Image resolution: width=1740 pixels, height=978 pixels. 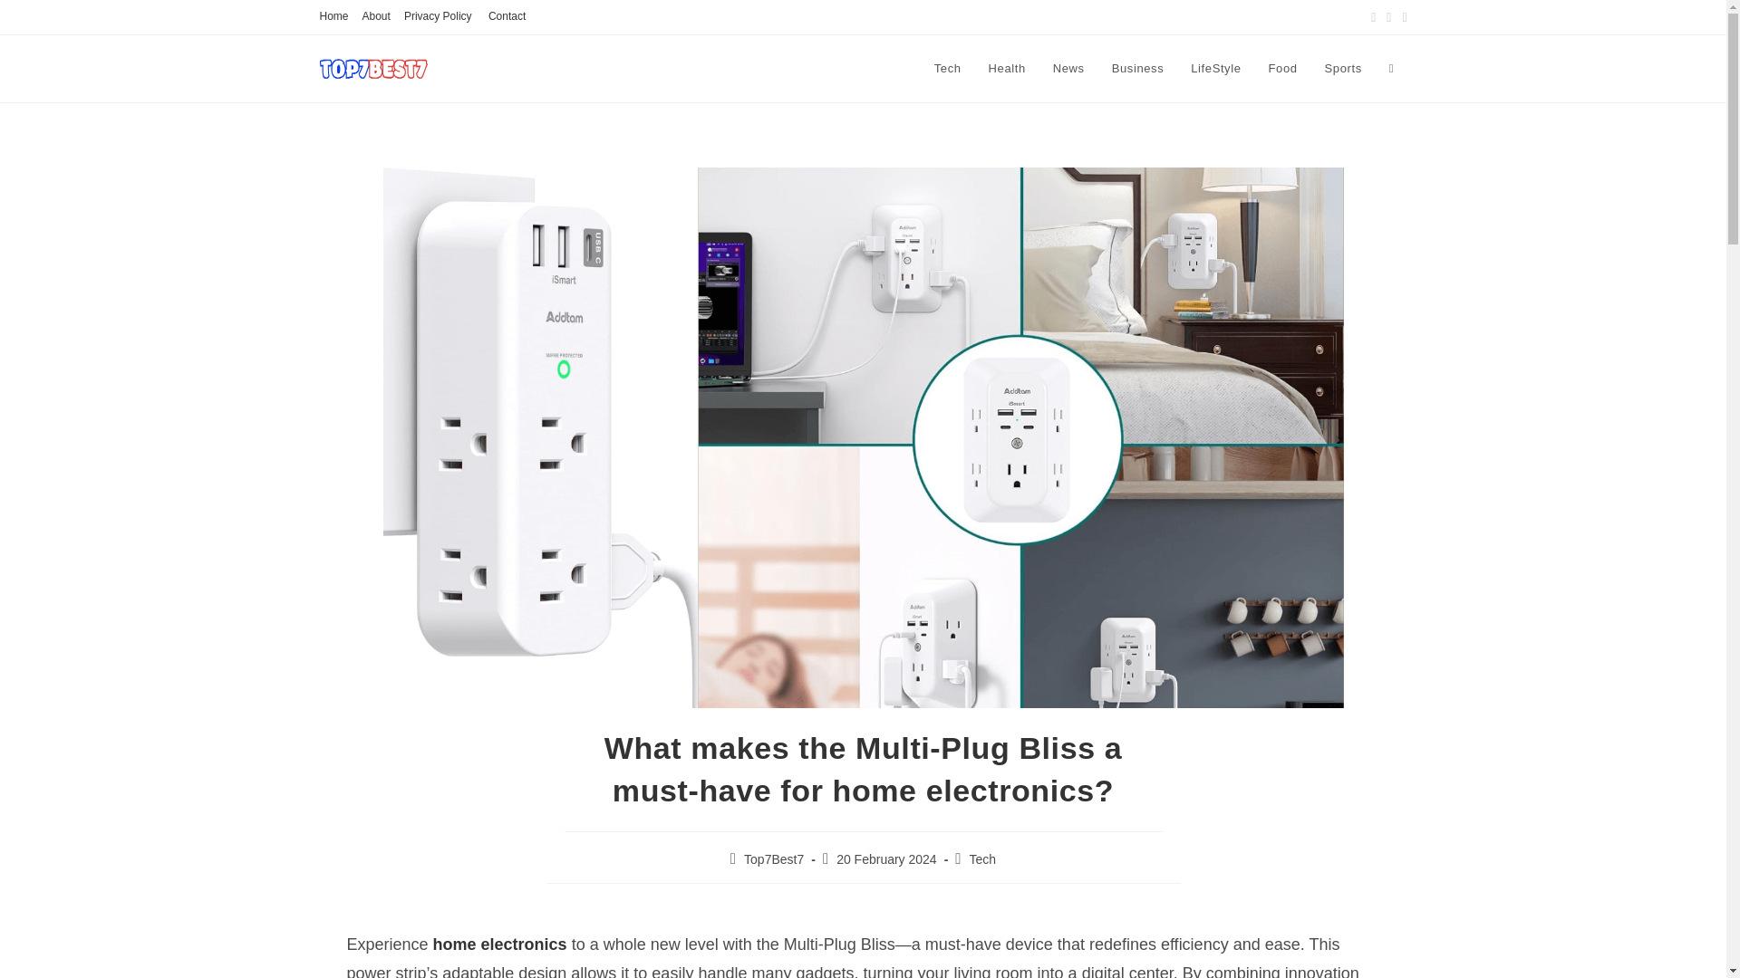 I want to click on Contact, so click(x=507, y=16).